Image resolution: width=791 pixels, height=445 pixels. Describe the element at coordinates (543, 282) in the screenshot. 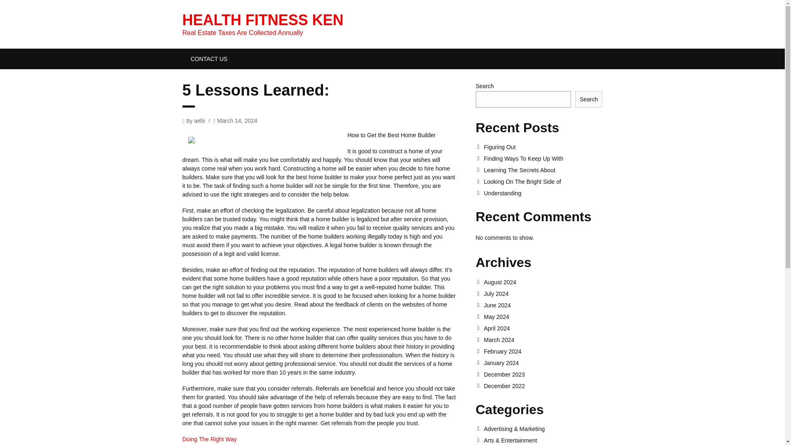

I see `August 2024` at that location.